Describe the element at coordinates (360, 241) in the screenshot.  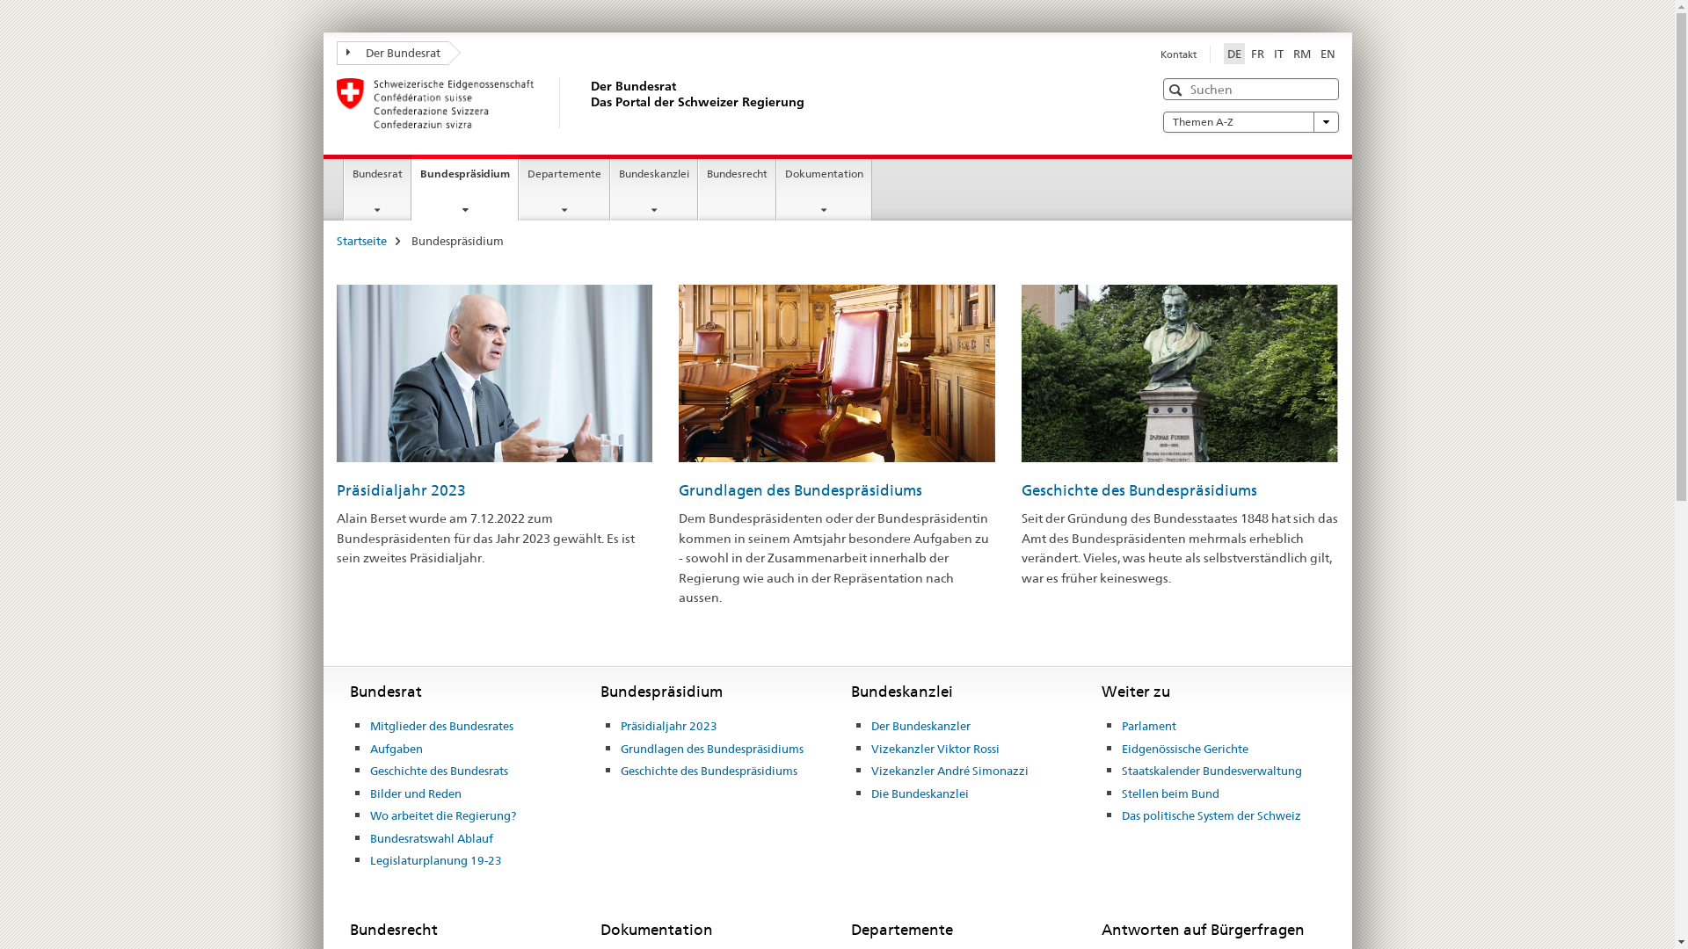
I see `Startseite` at that location.